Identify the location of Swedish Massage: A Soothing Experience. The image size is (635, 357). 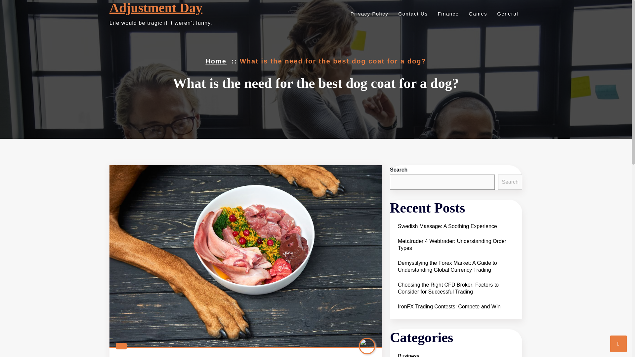
(447, 226).